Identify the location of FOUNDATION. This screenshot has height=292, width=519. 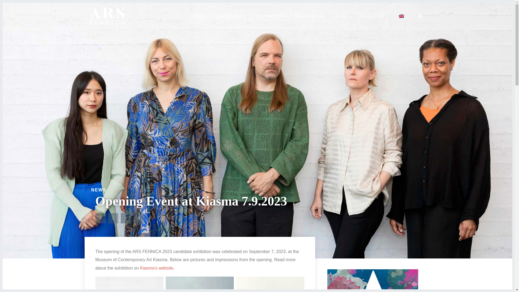
(270, 16).